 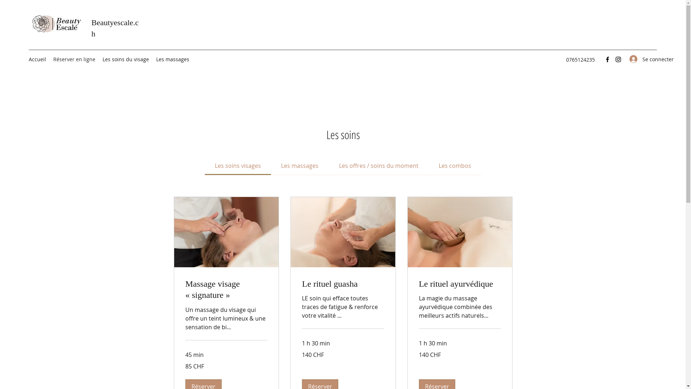 What do you see at coordinates (173, 59) in the screenshot?
I see `Les massages` at bounding box center [173, 59].